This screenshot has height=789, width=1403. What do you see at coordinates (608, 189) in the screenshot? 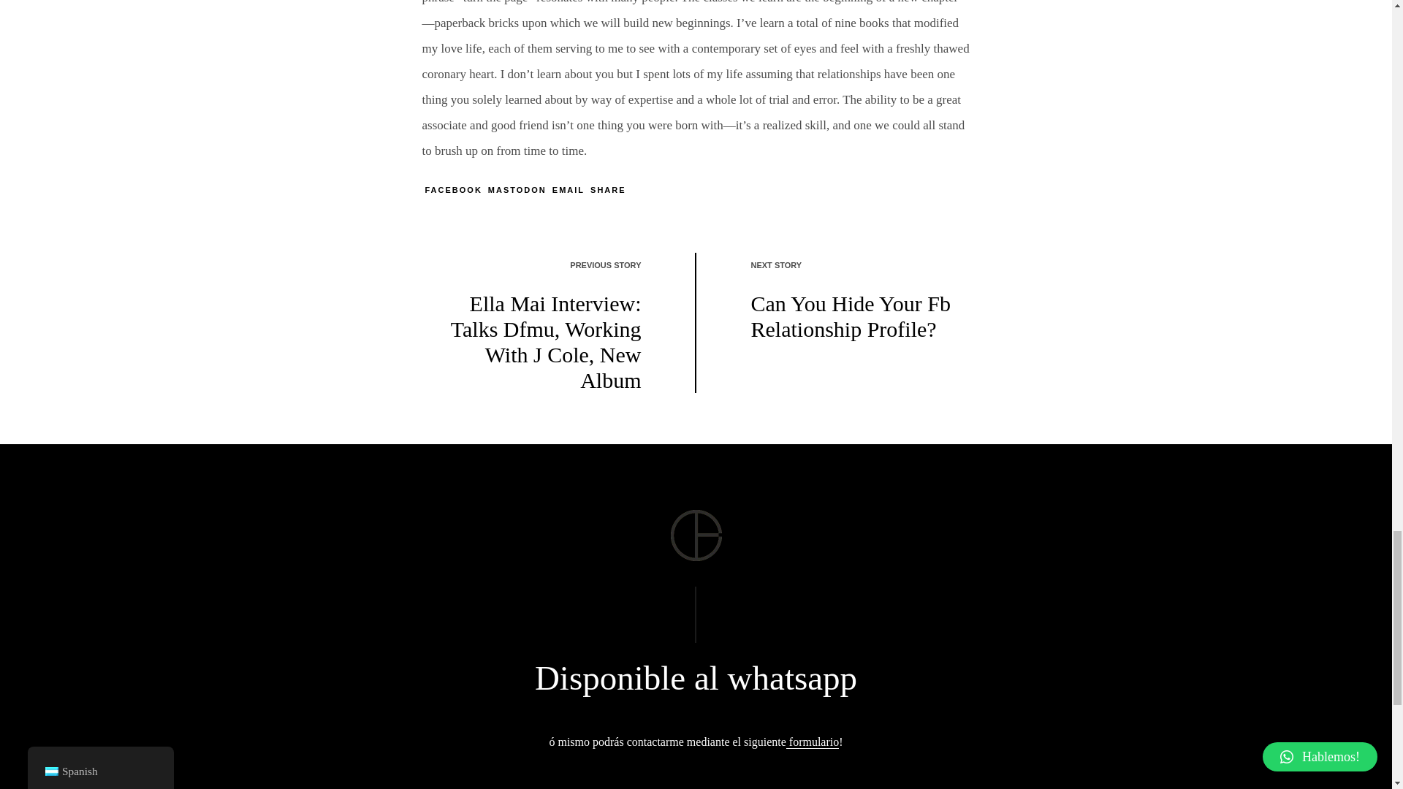
I see `SHARE` at bounding box center [608, 189].